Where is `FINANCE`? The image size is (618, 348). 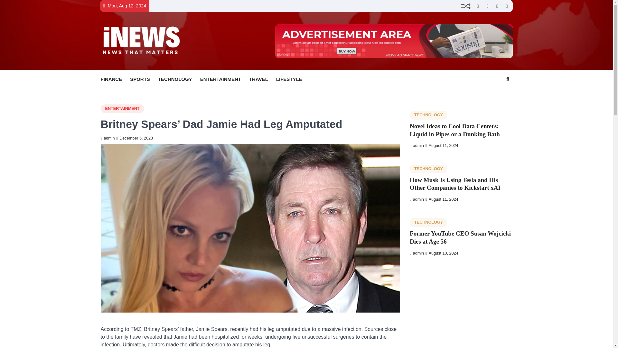
FINANCE is located at coordinates (115, 79).